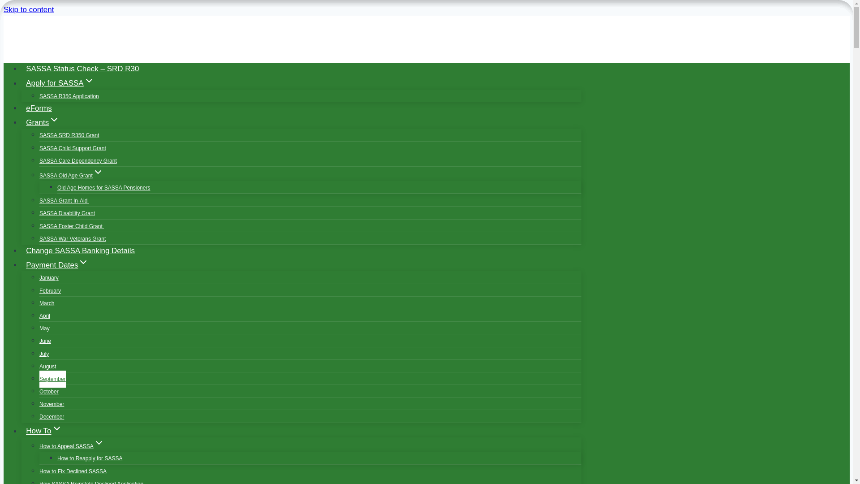 This screenshot has height=484, width=860. Describe the element at coordinates (49, 392) in the screenshot. I see `October` at that location.